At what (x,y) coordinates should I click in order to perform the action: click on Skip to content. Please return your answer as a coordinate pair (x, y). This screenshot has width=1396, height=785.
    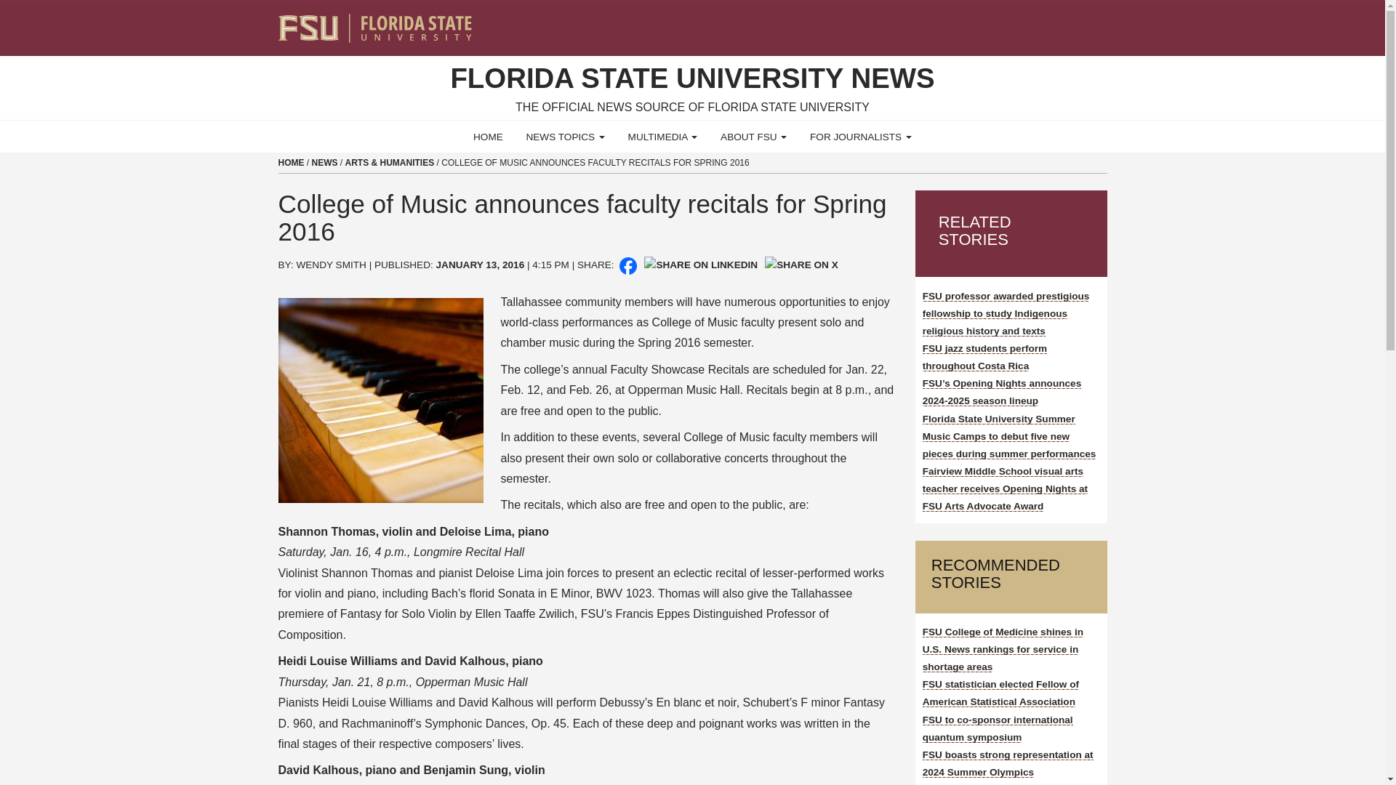
    Looking at the image, I should click on (6, 4).